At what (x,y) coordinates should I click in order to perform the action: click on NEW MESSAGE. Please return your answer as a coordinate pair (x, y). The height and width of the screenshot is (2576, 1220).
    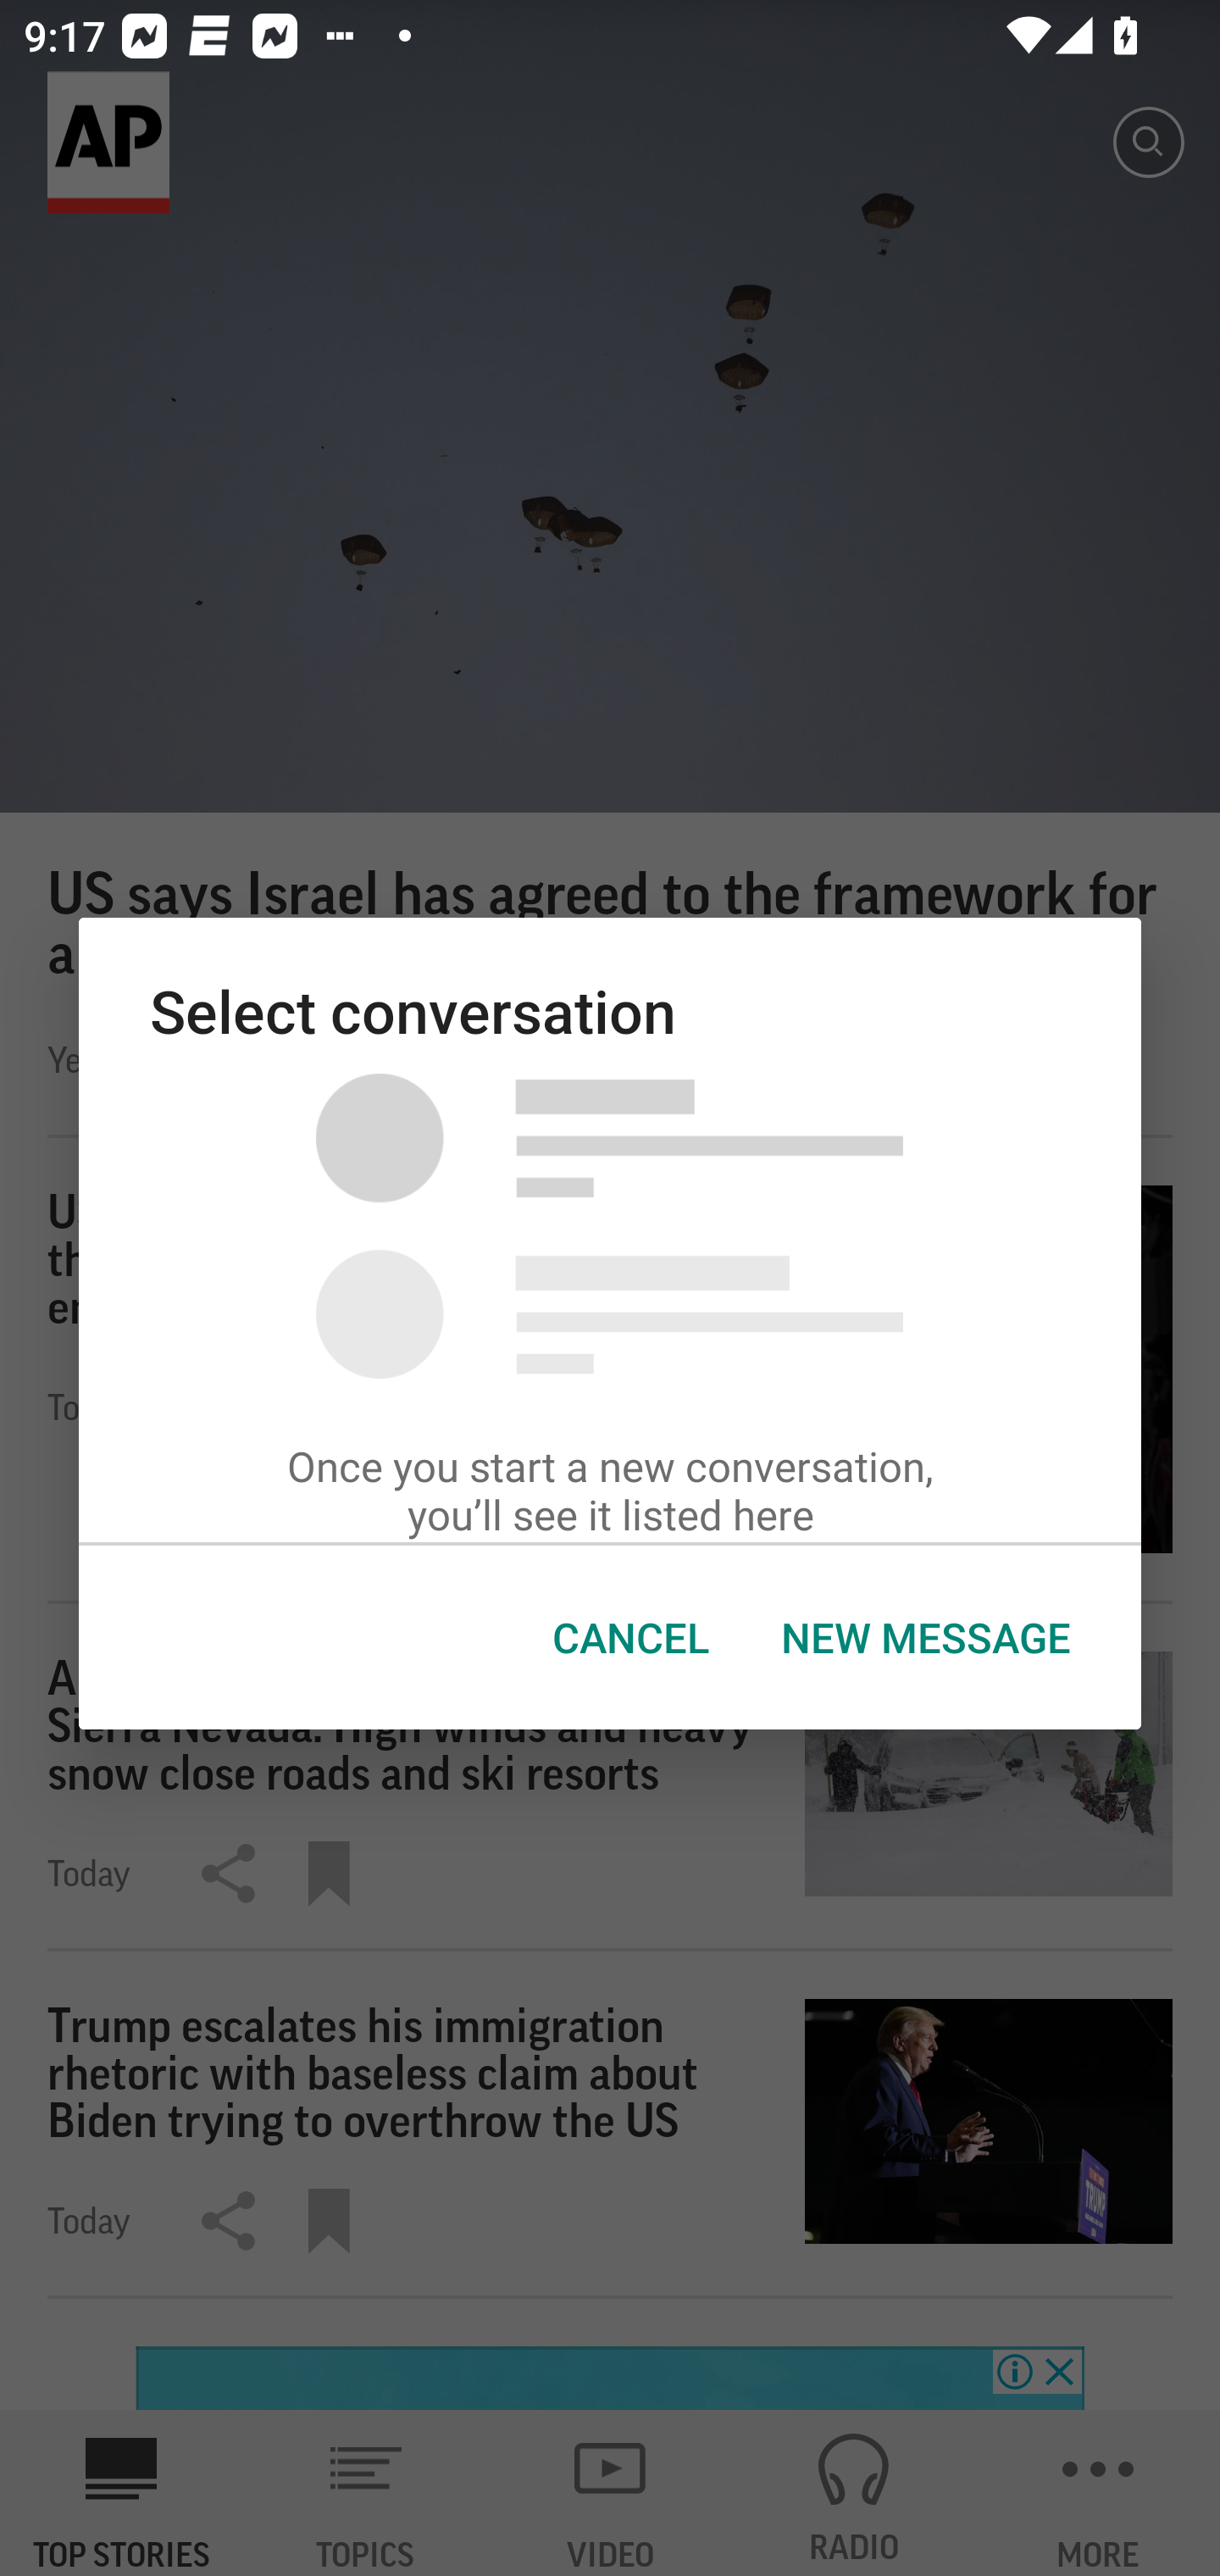
    Looking at the image, I should click on (924, 1638).